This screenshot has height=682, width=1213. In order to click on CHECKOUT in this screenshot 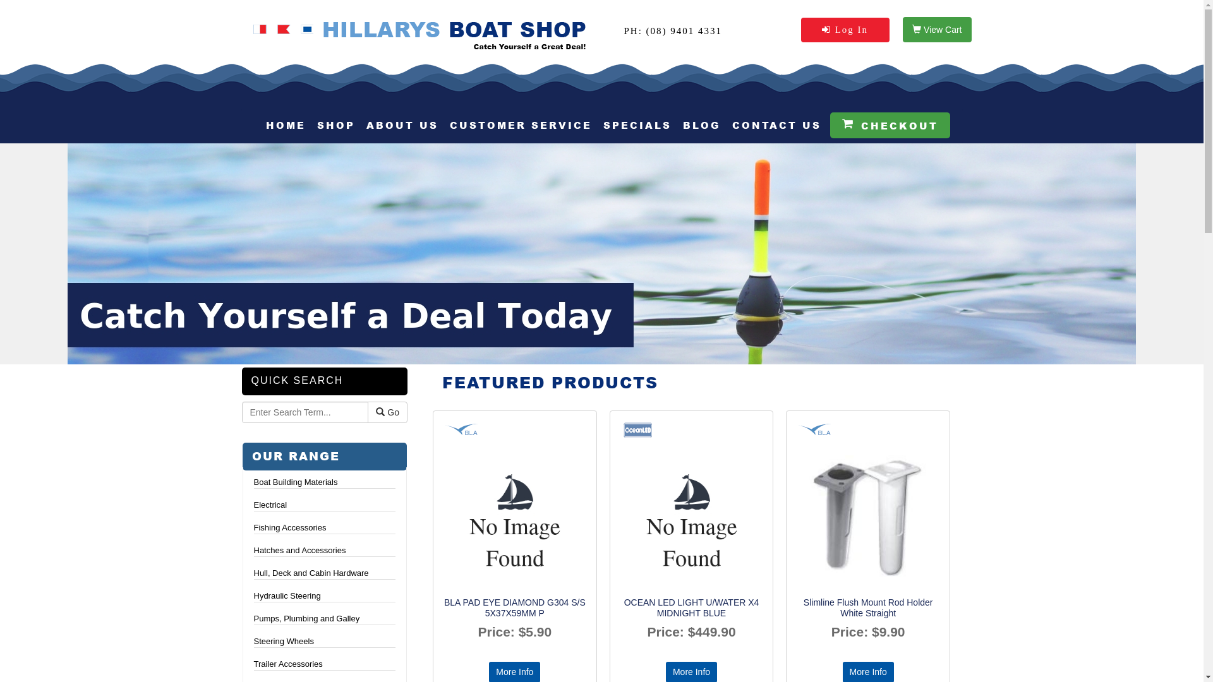, I will do `click(890, 125)`.